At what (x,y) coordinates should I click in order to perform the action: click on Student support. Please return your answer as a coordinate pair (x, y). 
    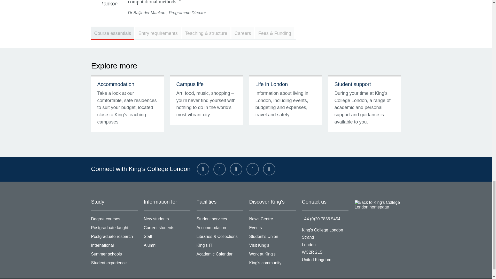
    Looking at the image, I should click on (352, 84).